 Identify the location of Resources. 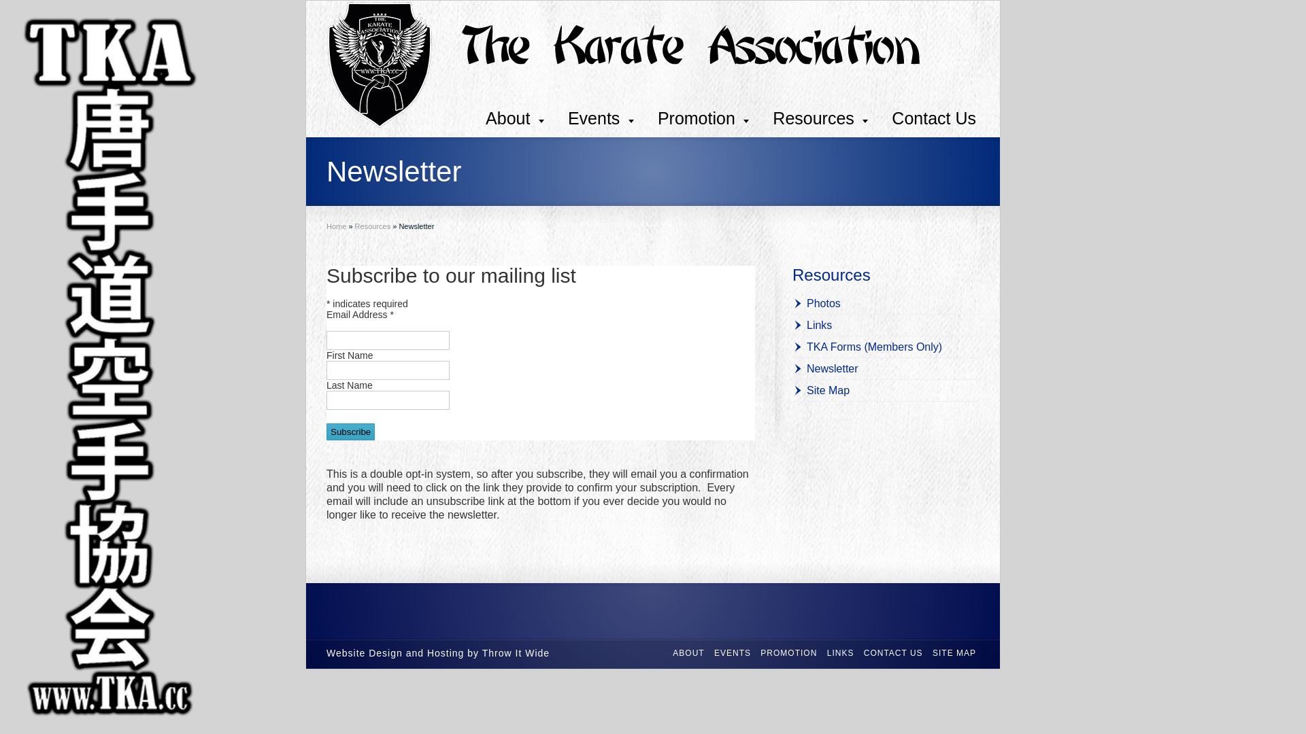
(373, 226).